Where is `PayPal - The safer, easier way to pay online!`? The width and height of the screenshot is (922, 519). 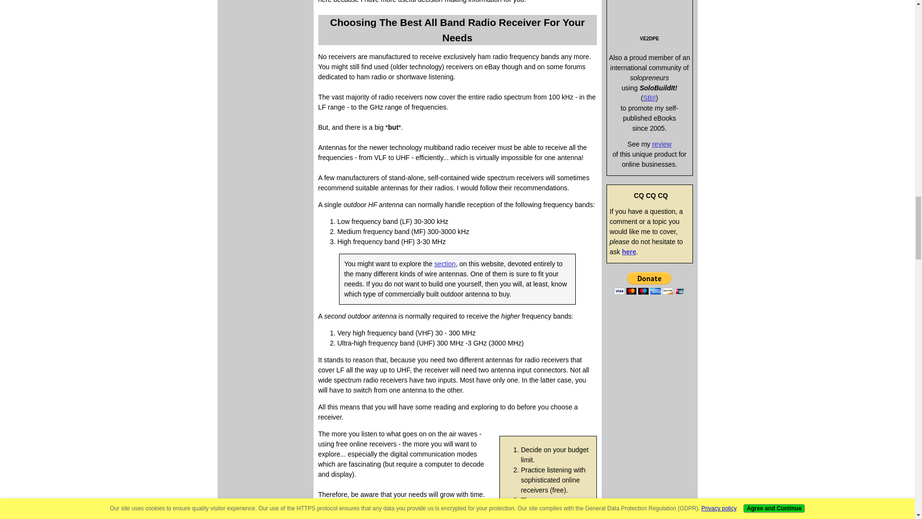 PayPal - The safer, easier way to pay online! is located at coordinates (649, 283).